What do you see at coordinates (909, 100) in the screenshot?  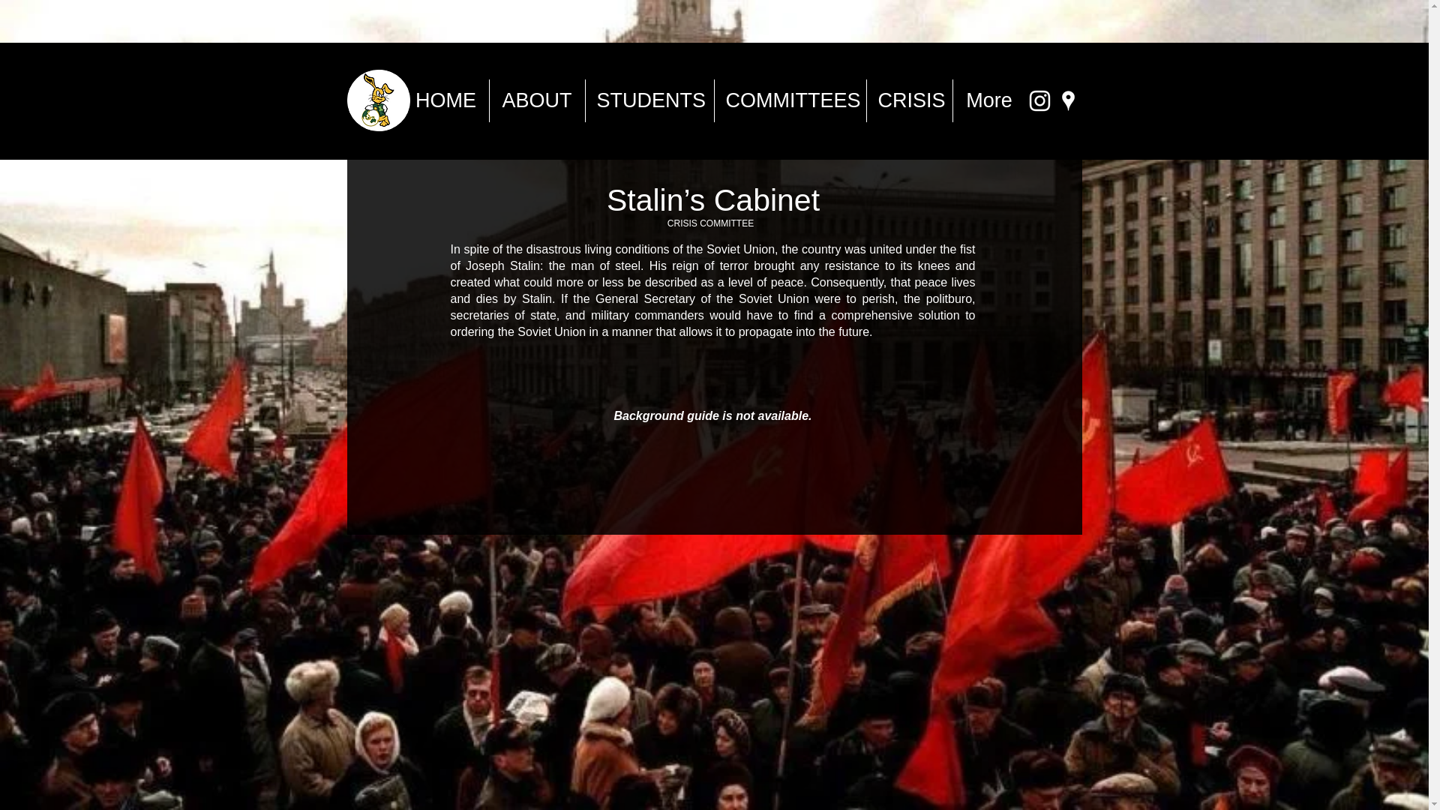 I see `CRISIS` at bounding box center [909, 100].